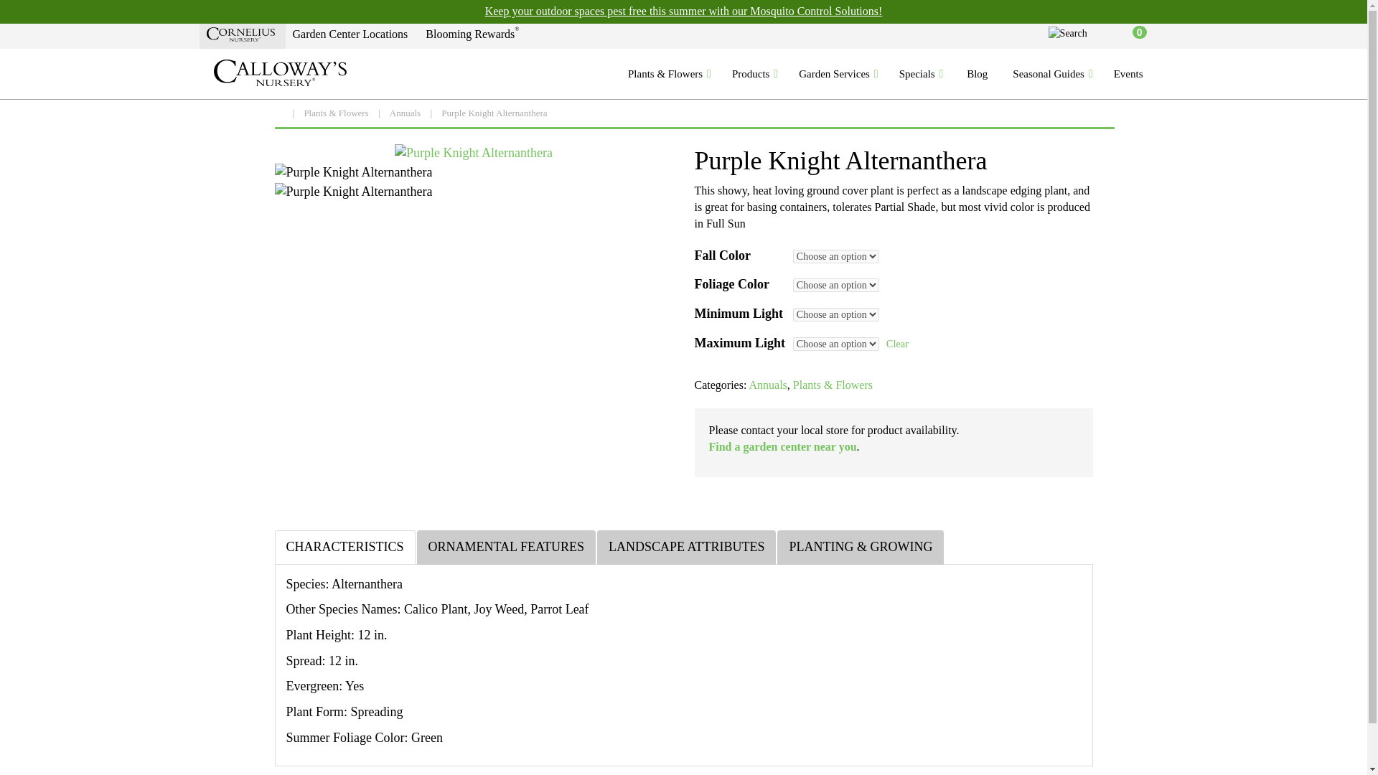  Describe the element at coordinates (1133, 36) in the screenshot. I see `0` at that location.